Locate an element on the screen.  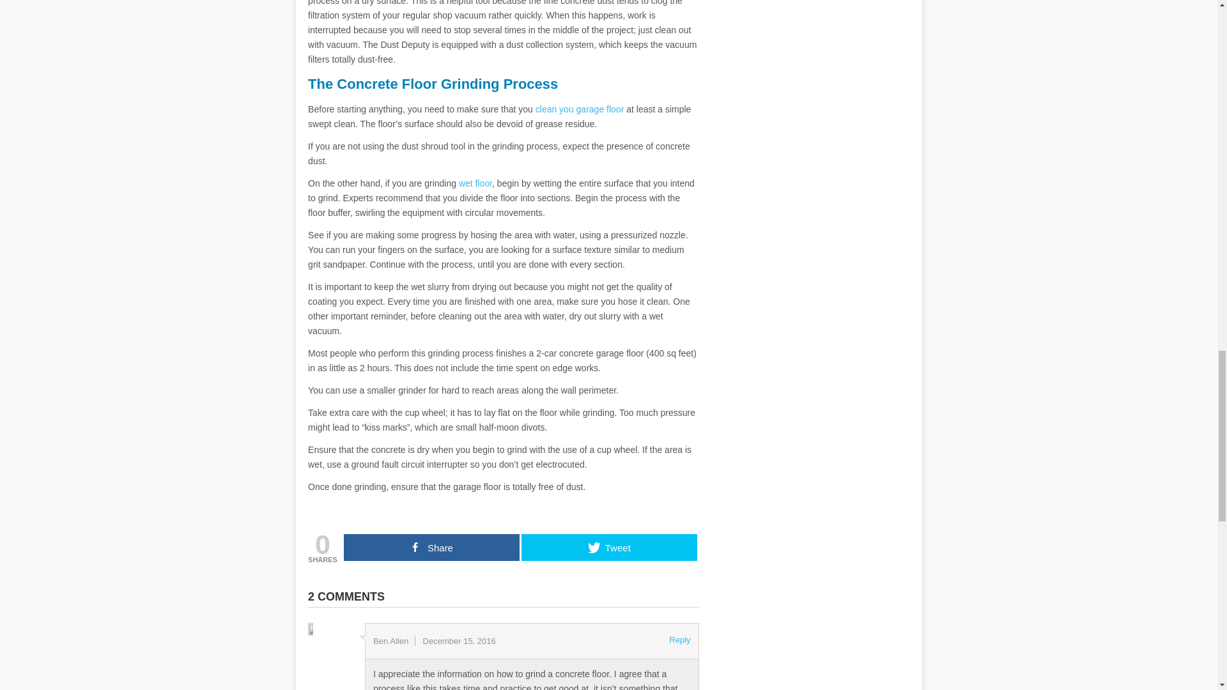
Tweet is located at coordinates (609, 547).